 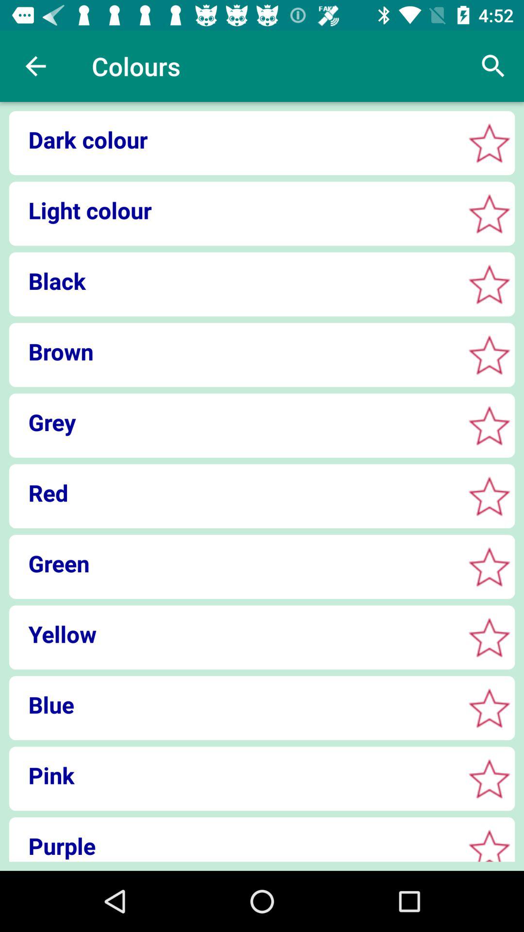 I want to click on select blue, so click(x=489, y=708).